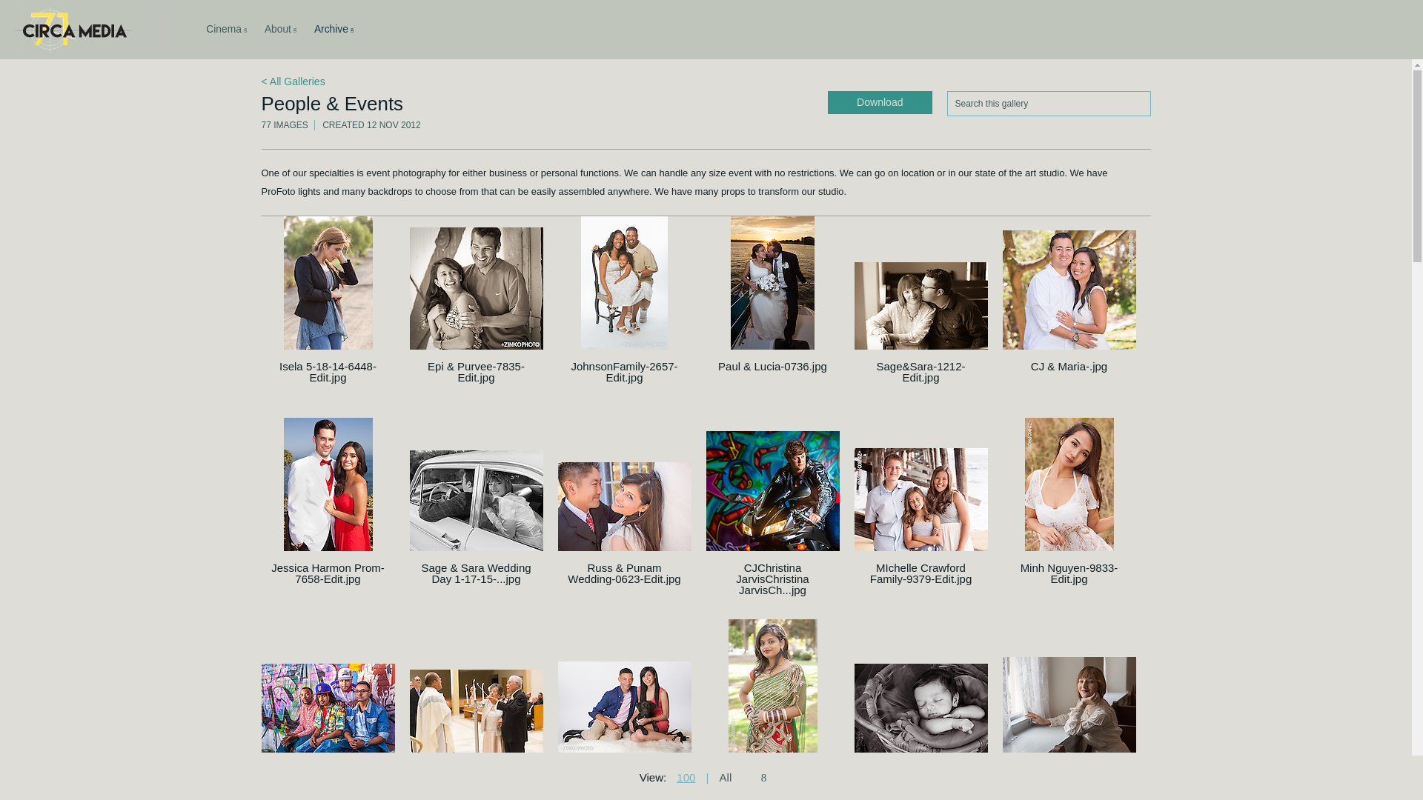 This screenshot has width=1423, height=800. I want to click on JohnsonFamily-2657-Edit.jpg, so click(92, 30).